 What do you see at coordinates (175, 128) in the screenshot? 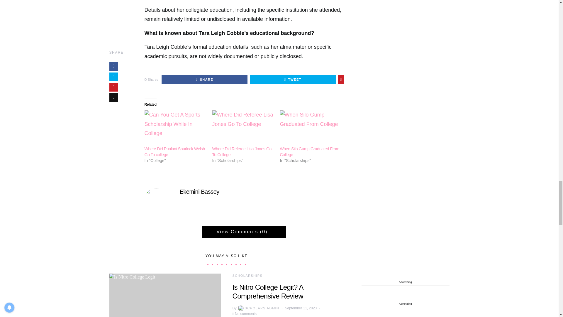
I see `Where Did Pualani Spurlock Welsh Go To college` at bounding box center [175, 128].